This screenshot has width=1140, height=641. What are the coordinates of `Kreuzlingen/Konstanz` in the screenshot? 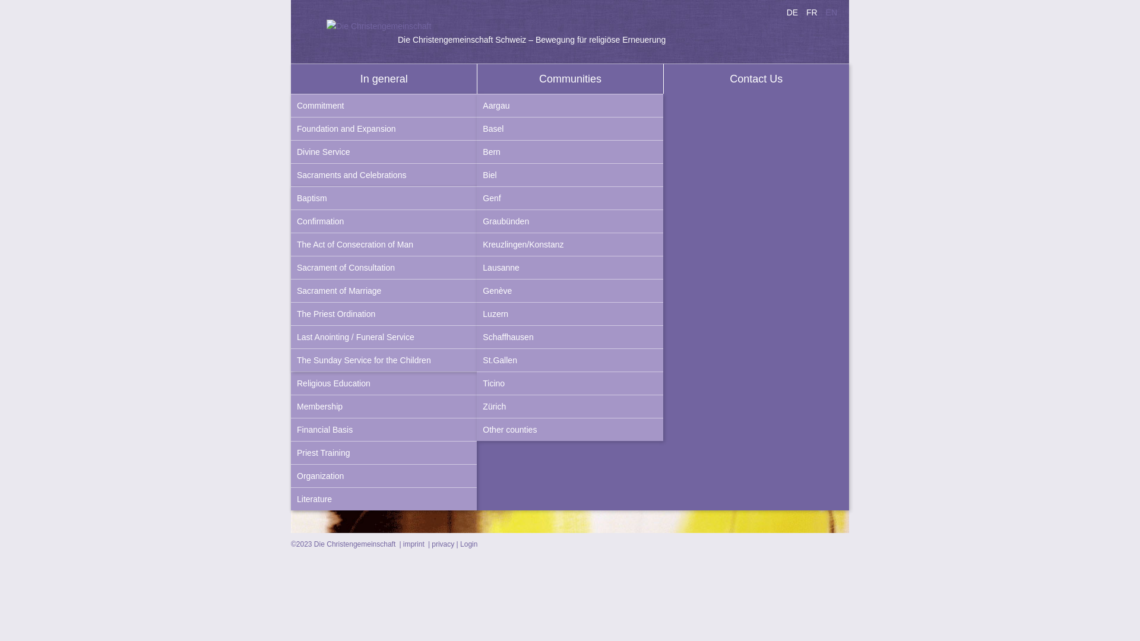 It's located at (570, 245).